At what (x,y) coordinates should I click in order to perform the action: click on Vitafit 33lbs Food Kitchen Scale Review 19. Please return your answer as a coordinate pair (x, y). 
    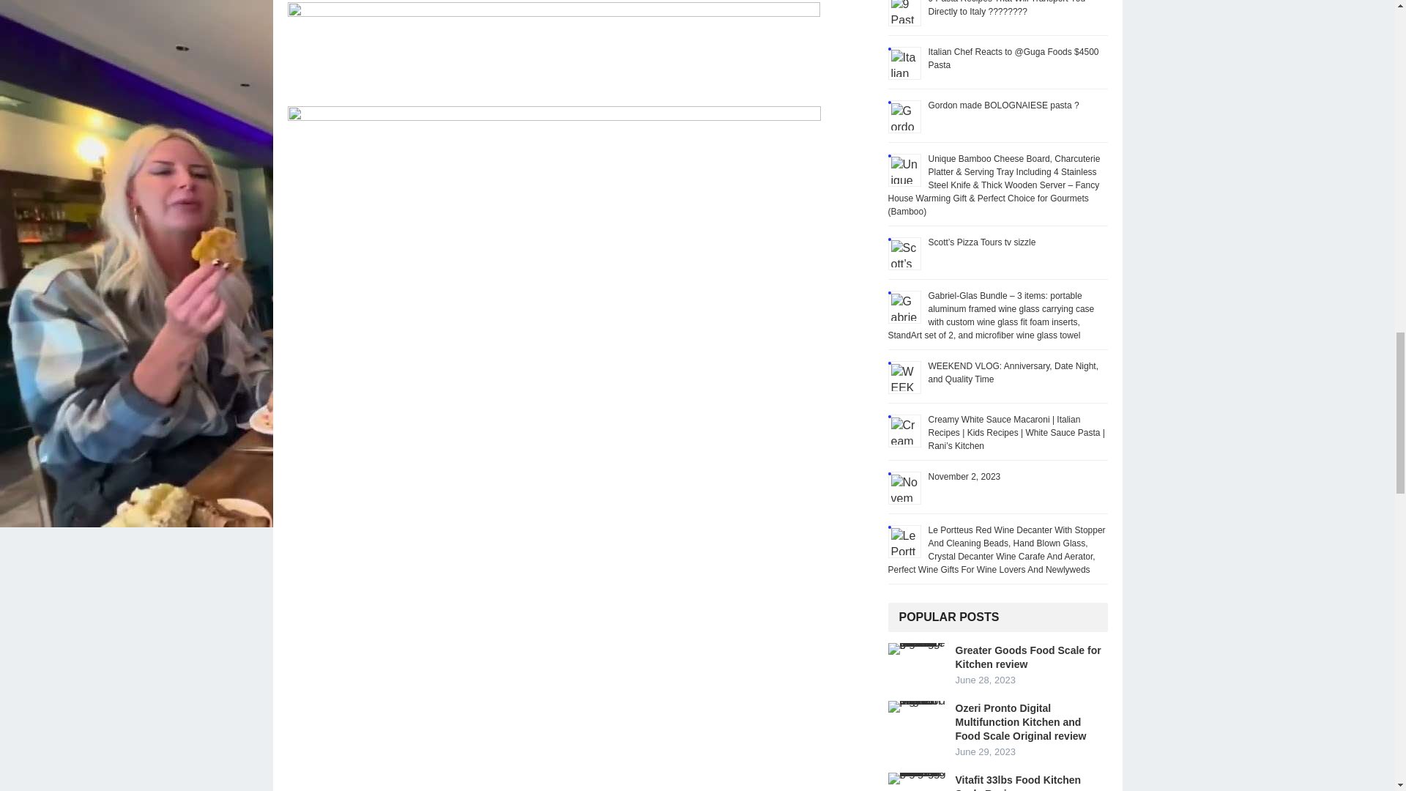
    Looking at the image, I should click on (917, 779).